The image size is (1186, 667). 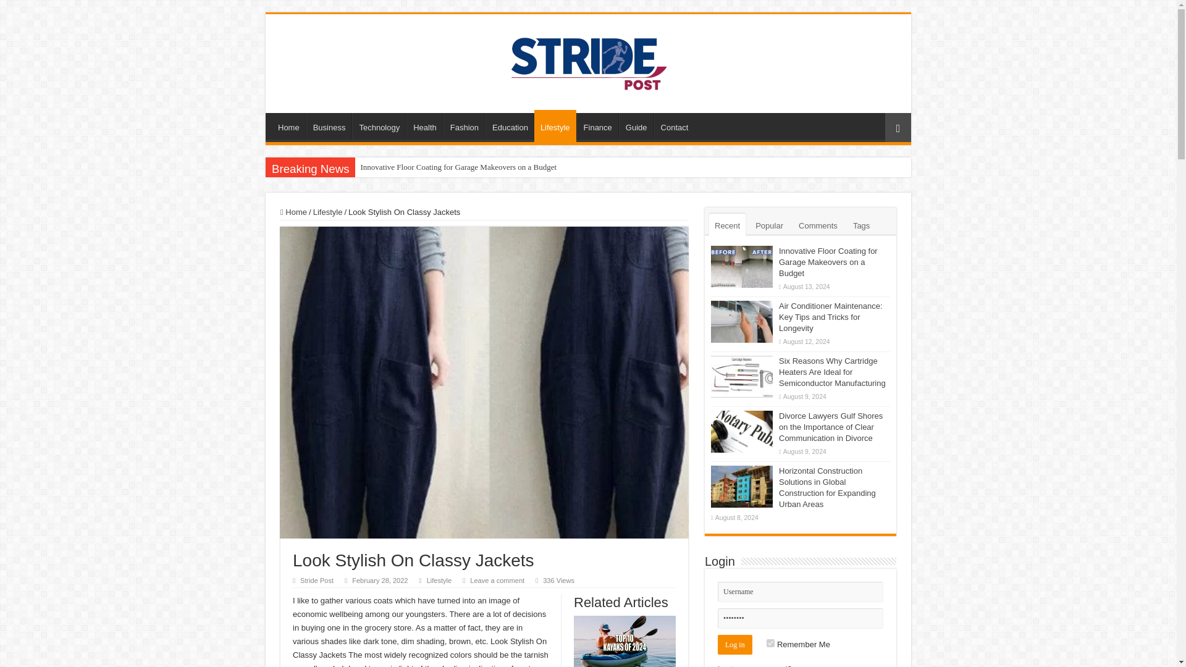 I want to click on Health, so click(x=424, y=125).